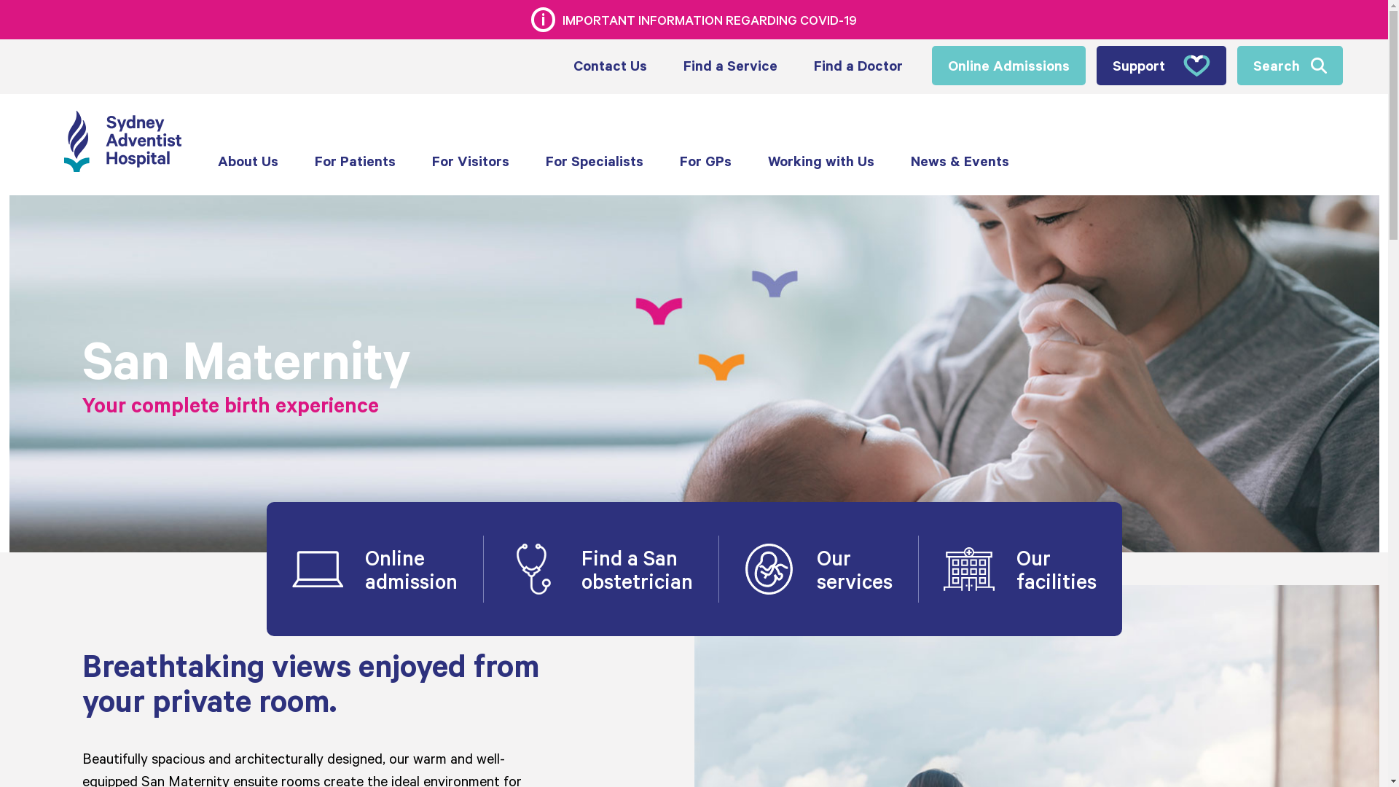  Describe the element at coordinates (600, 569) in the screenshot. I see `Find a San
obstetrician` at that location.